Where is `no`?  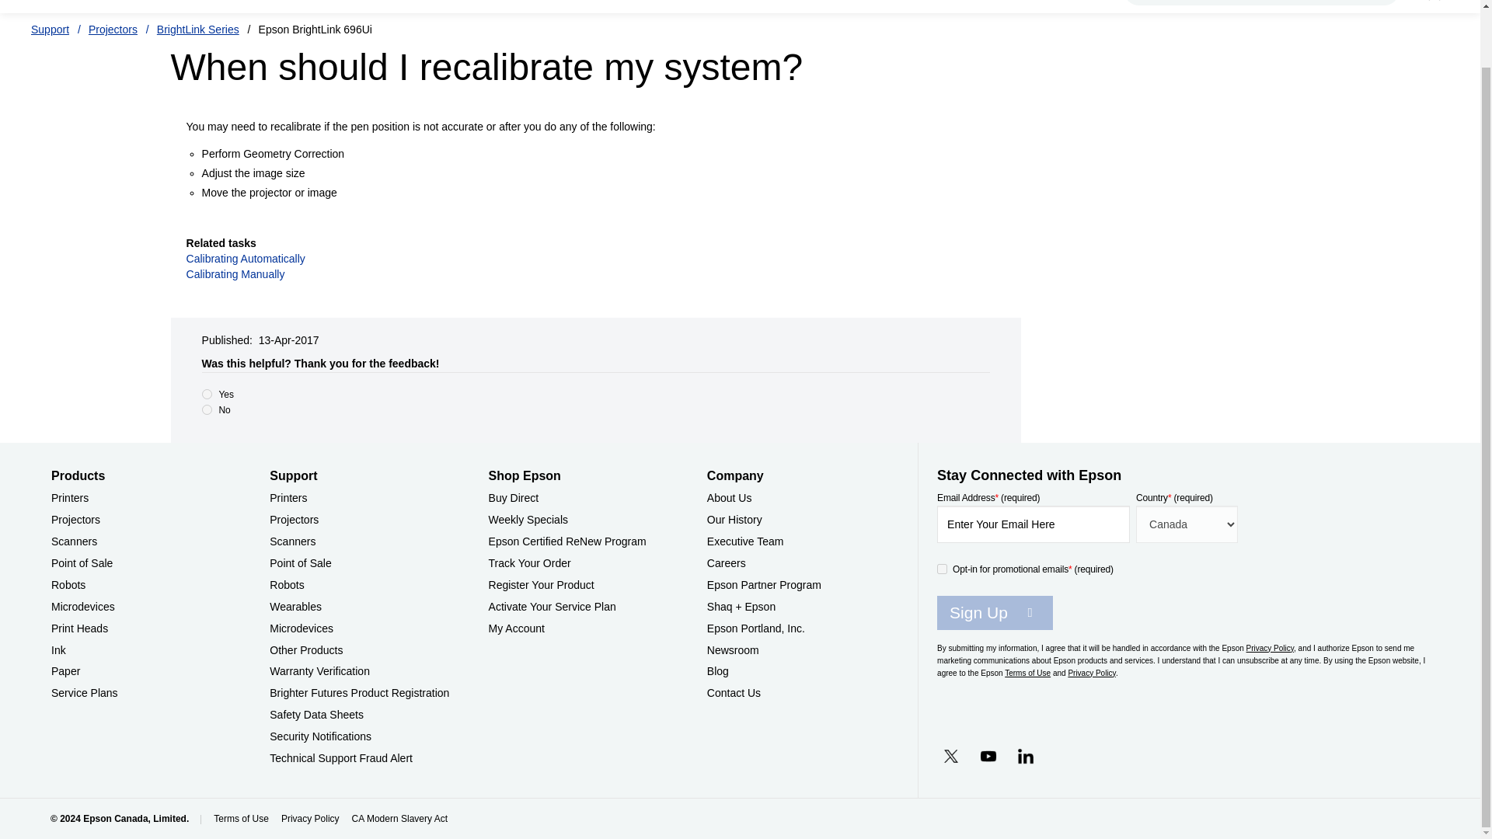 no is located at coordinates (207, 409).